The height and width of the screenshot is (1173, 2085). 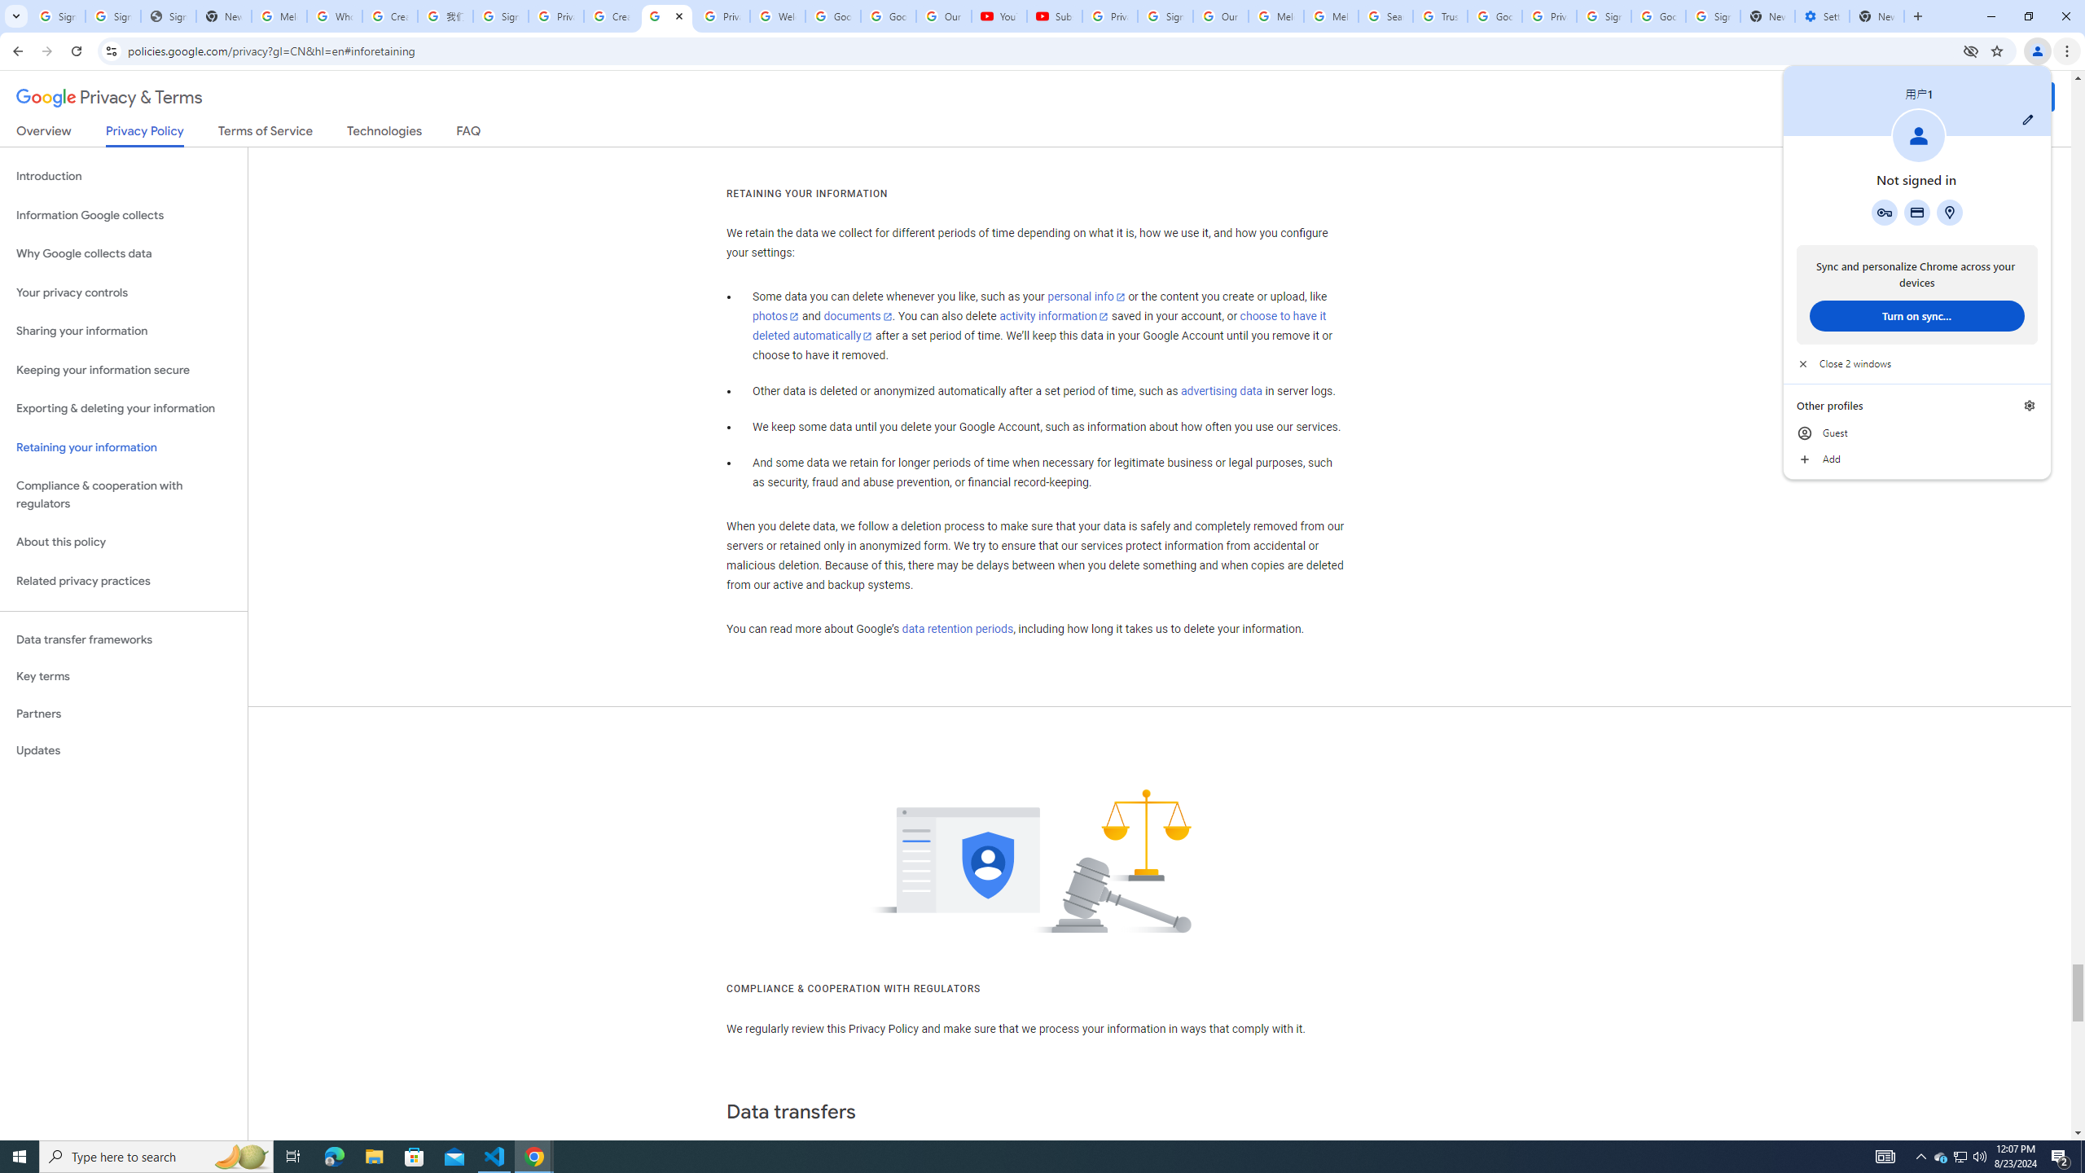 I want to click on Task View, so click(x=293, y=1157).